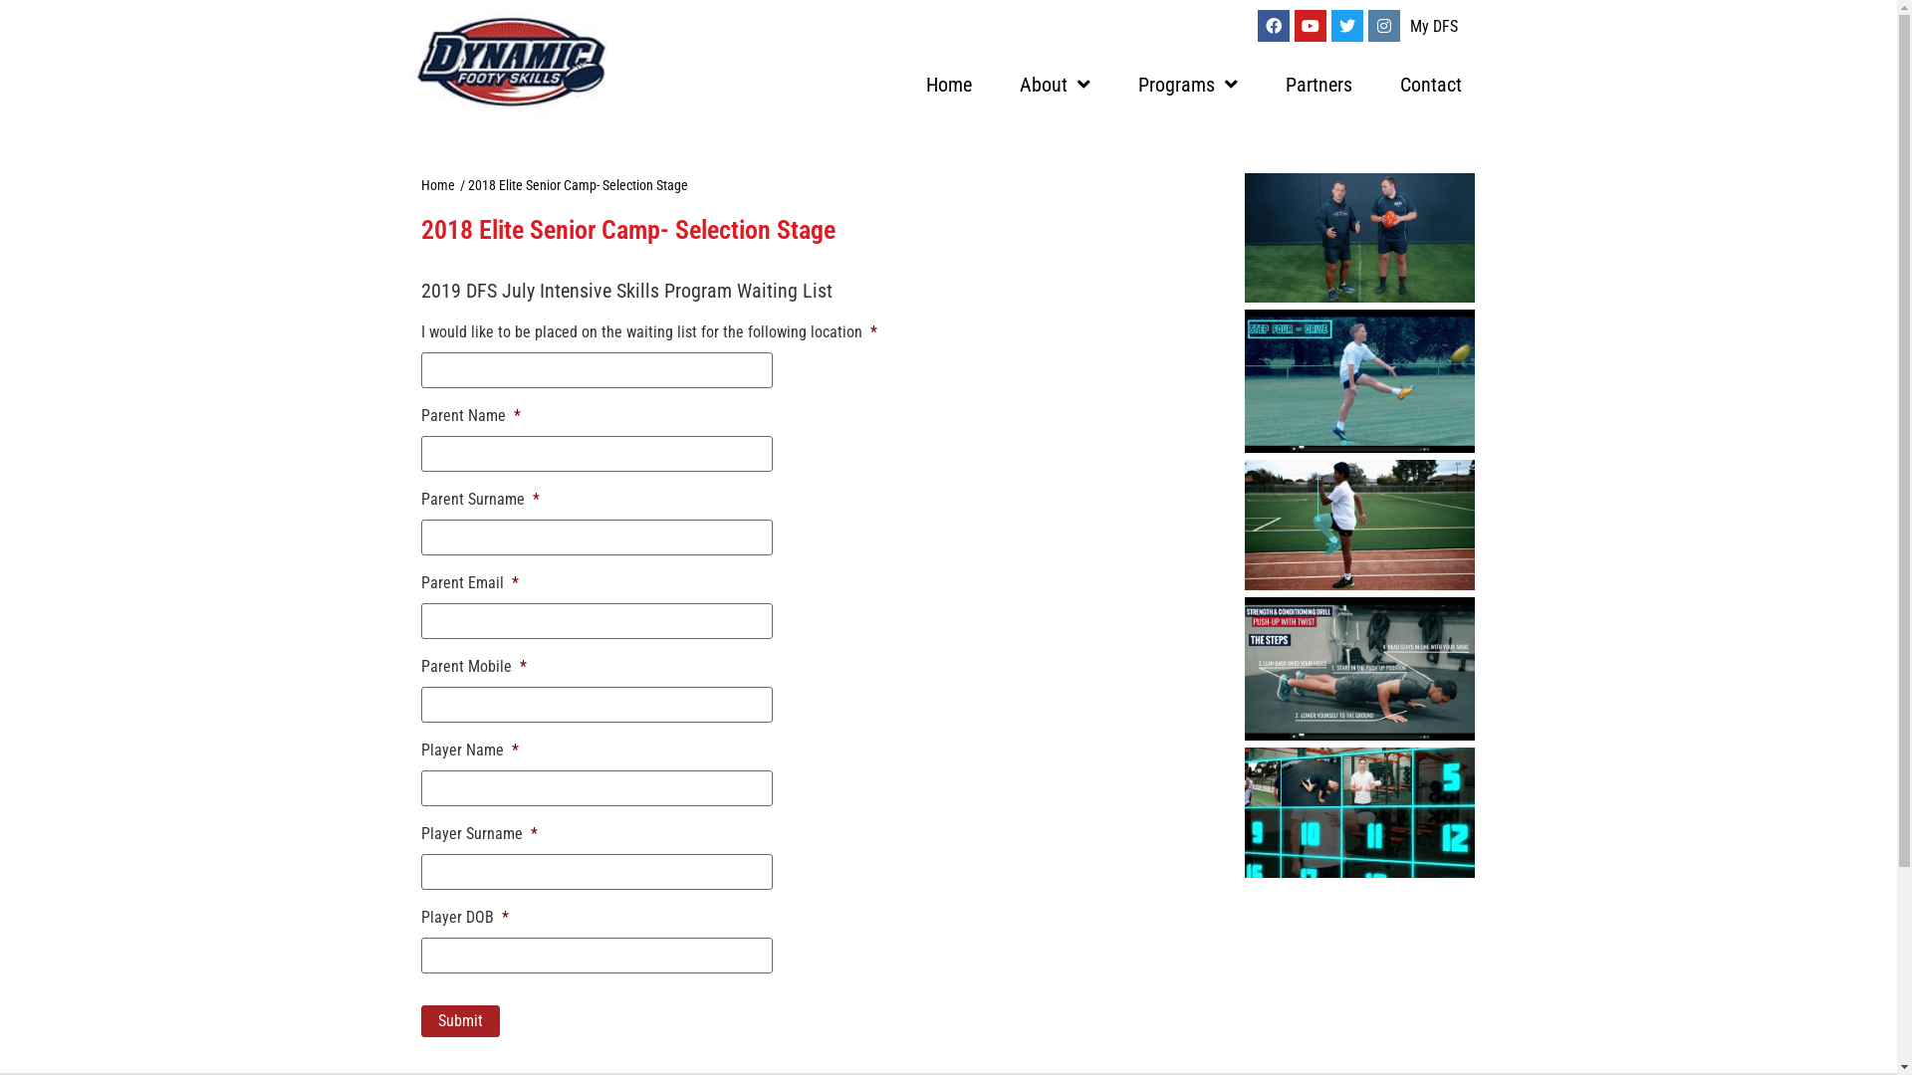  I want to click on Programs, so click(1188, 85).